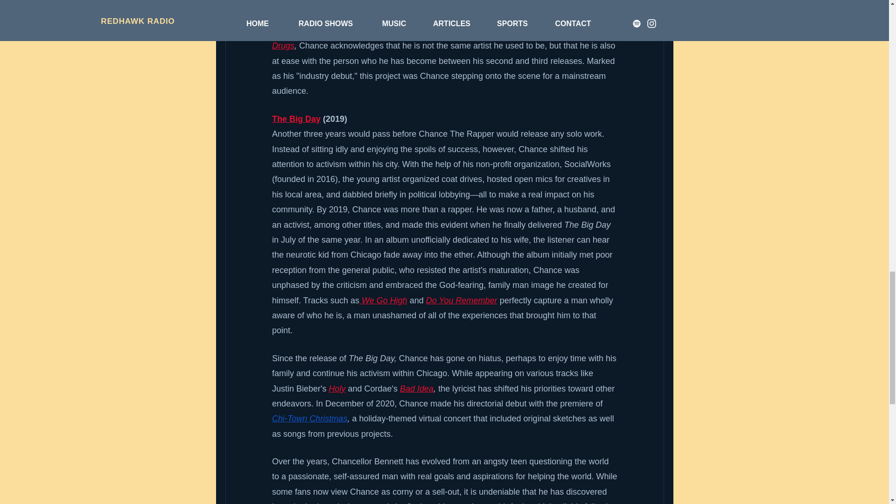  What do you see at coordinates (437, 38) in the screenshot?
I see `Same Drugs` at bounding box center [437, 38].